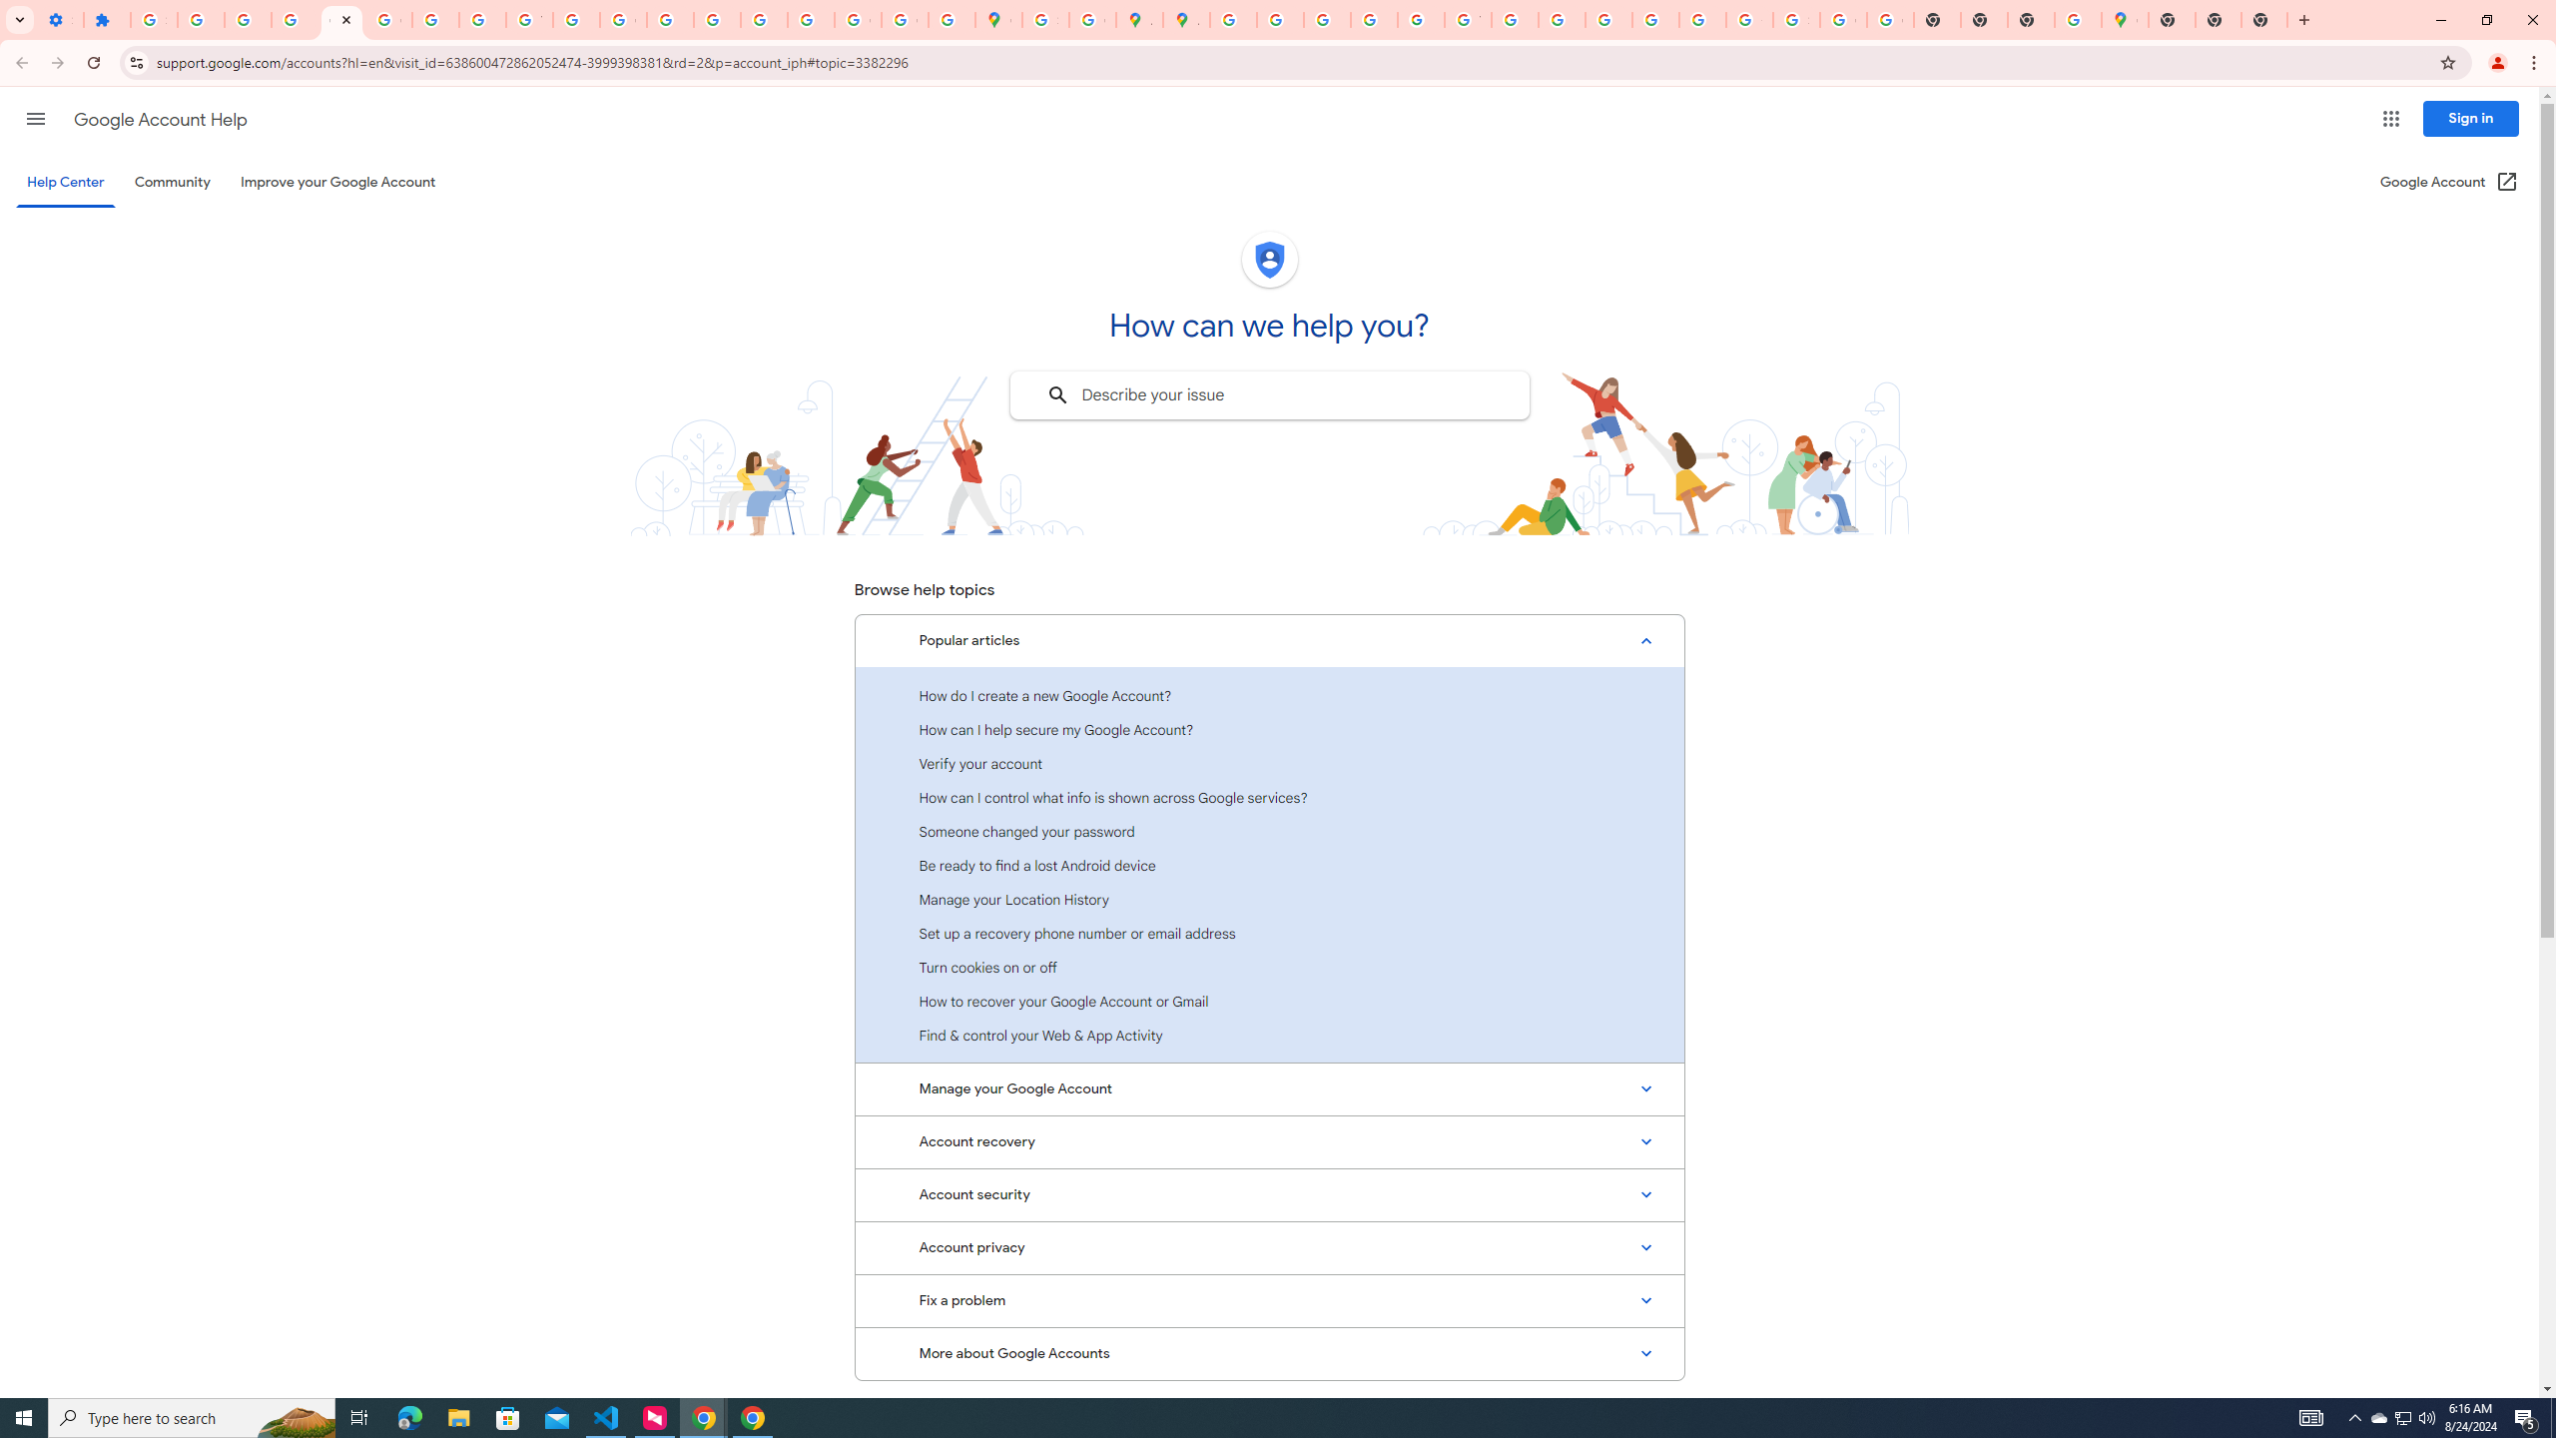 This screenshot has width=2556, height=1438. What do you see at coordinates (1268, 395) in the screenshot?
I see `Describe your issue to find information that might help you.` at bounding box center [1268, 395].